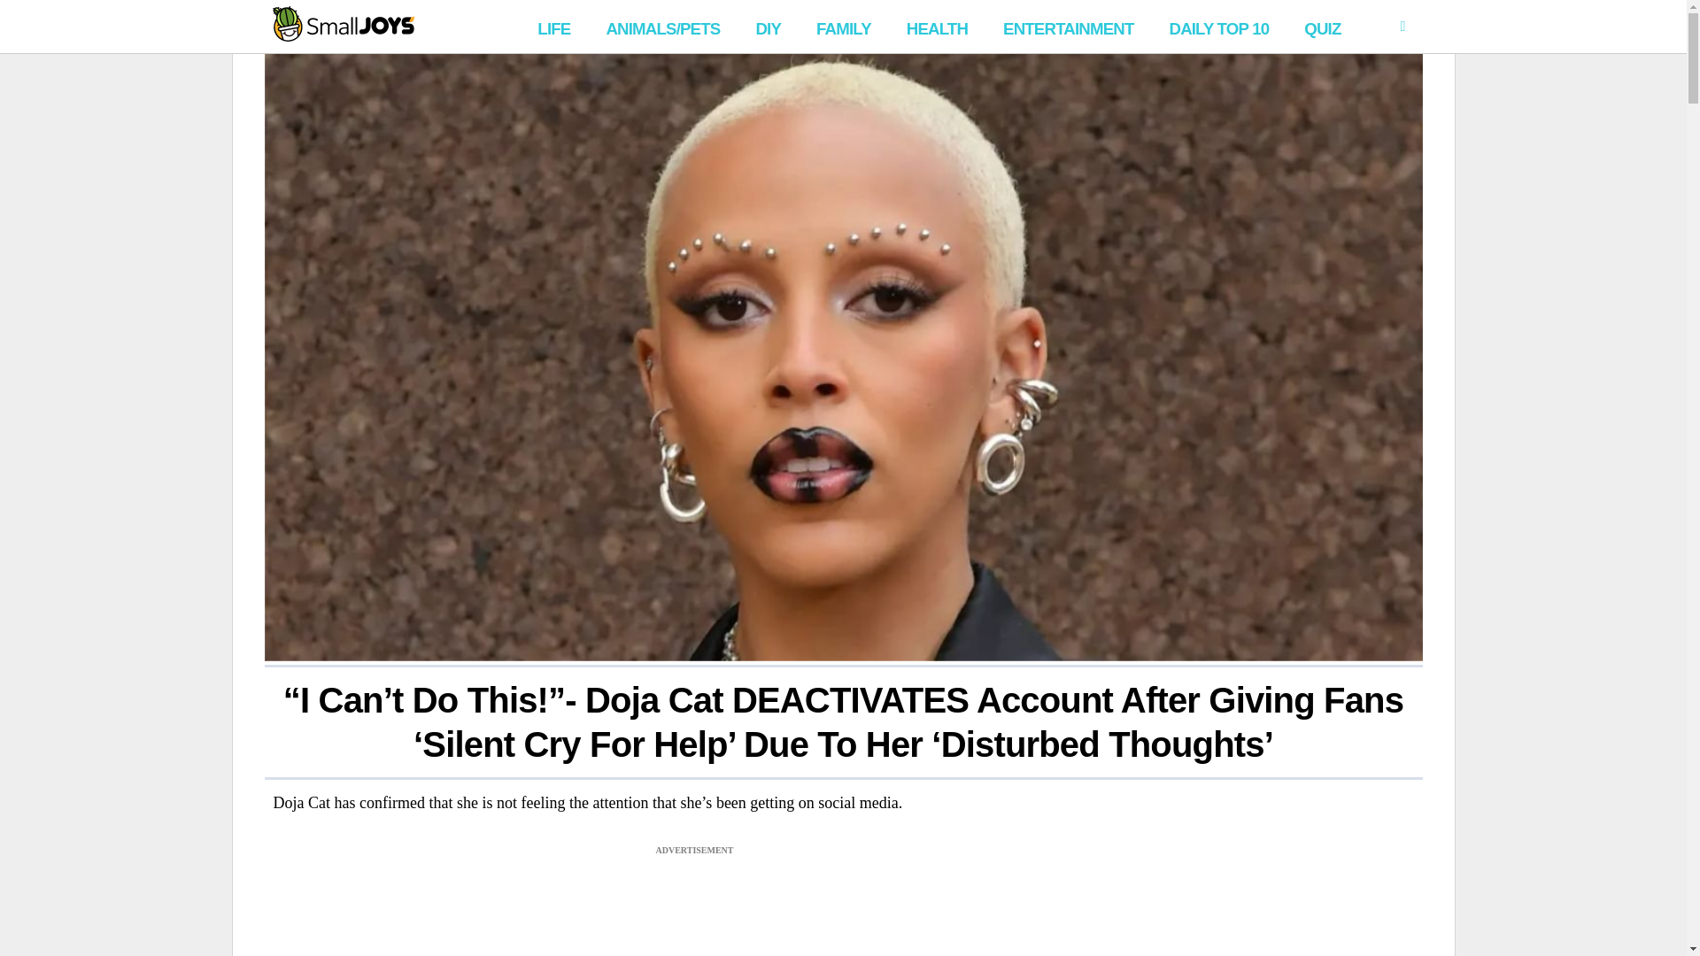 This screenshot has width=1700, height=956. I want to click on LIFE, so click(554, 27).